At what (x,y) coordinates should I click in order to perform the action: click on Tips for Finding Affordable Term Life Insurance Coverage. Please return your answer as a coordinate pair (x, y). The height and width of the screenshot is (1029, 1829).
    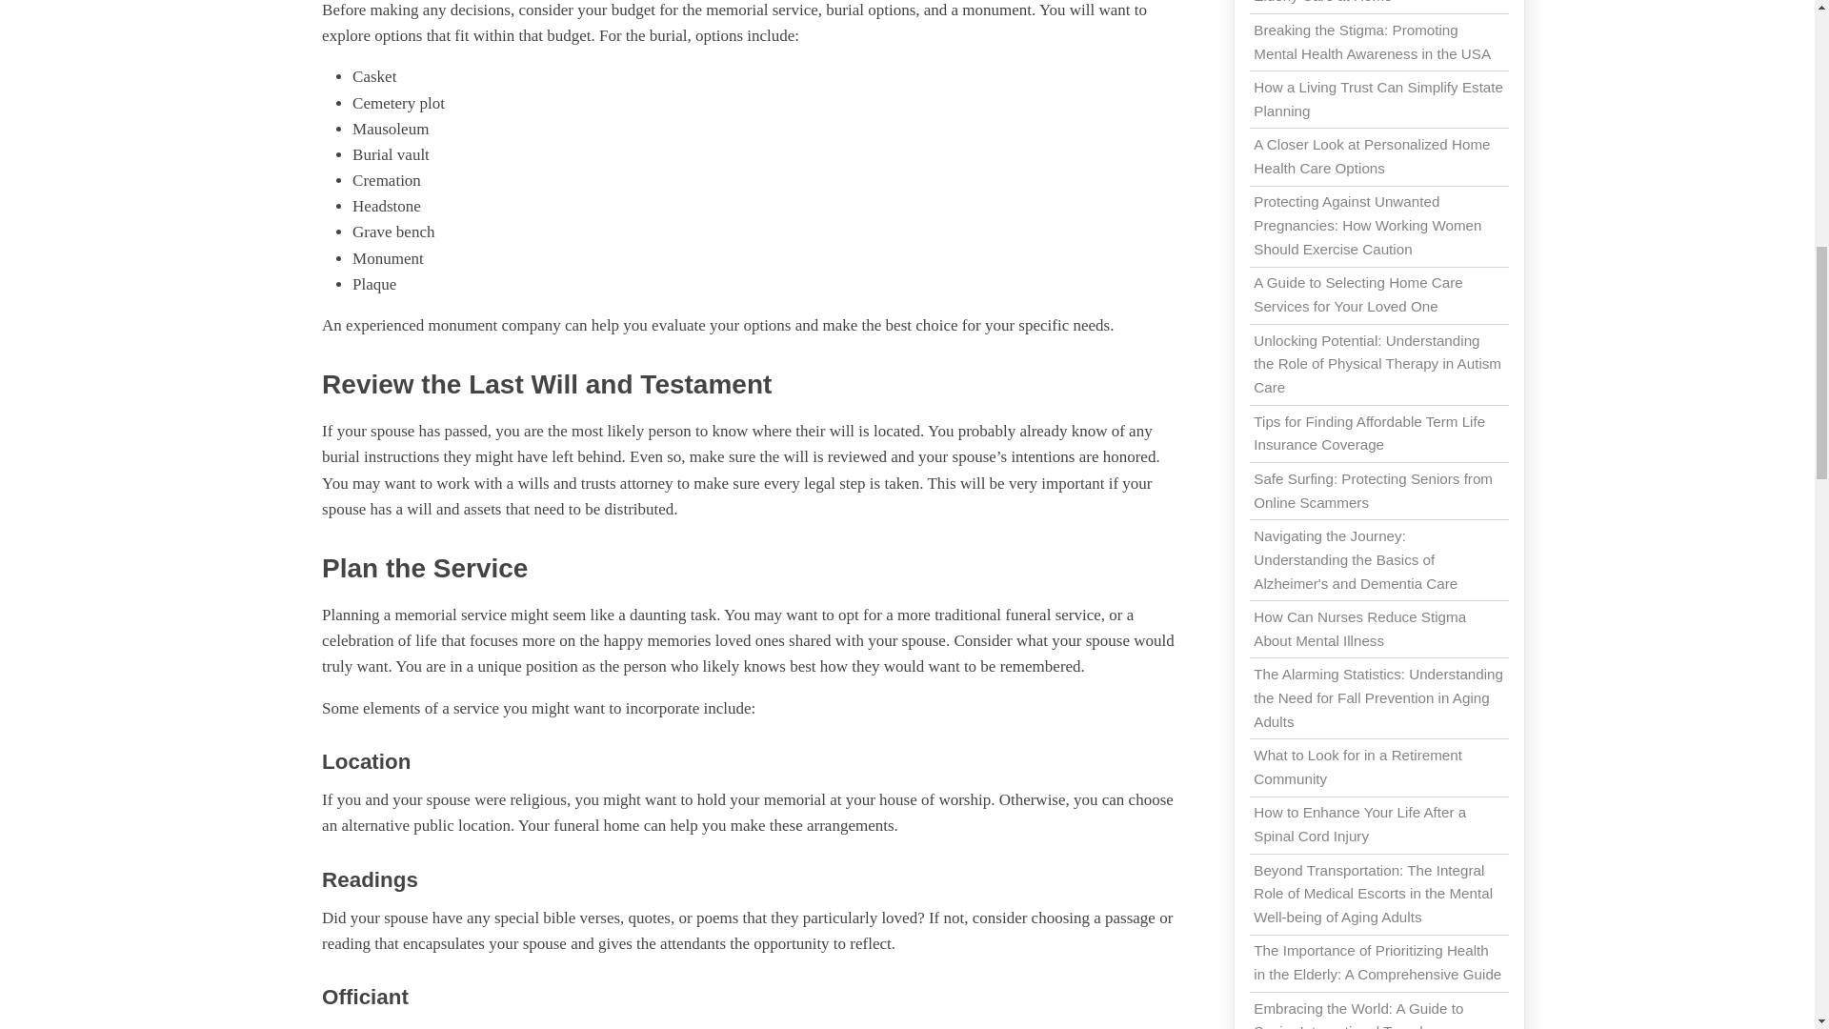
    Looking at the image, I should click on (1369, 434).